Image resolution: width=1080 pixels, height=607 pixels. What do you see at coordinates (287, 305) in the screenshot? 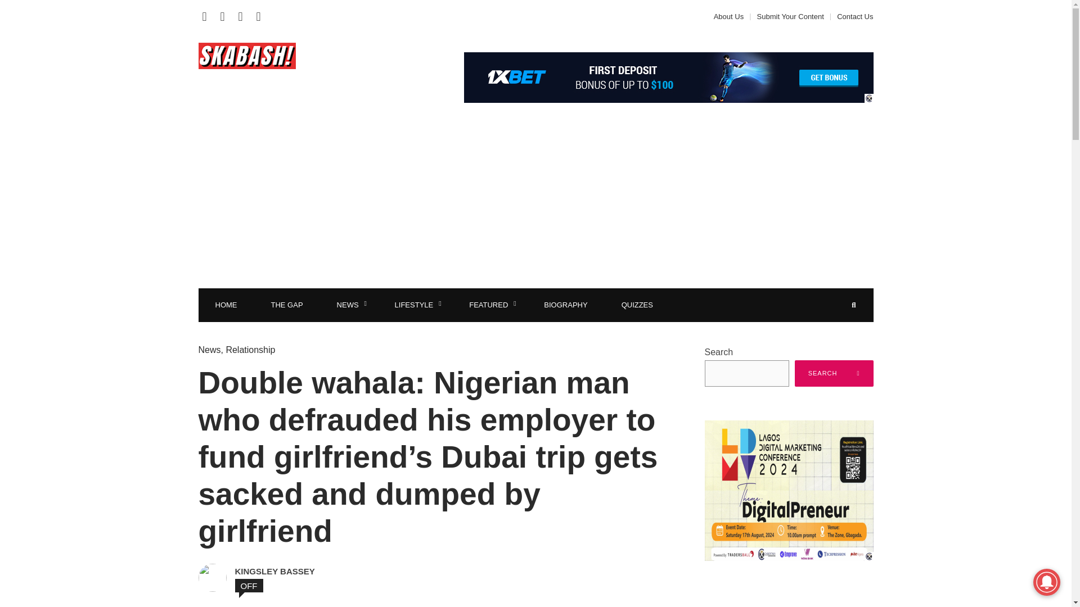
I see `THE GAP` at bounding box center [287, 305].